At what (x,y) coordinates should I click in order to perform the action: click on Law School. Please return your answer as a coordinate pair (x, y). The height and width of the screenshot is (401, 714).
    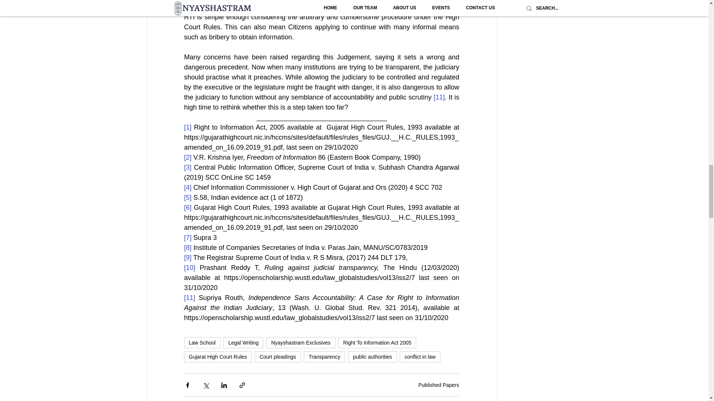
    Looking at the image, I should click on (202, 343).